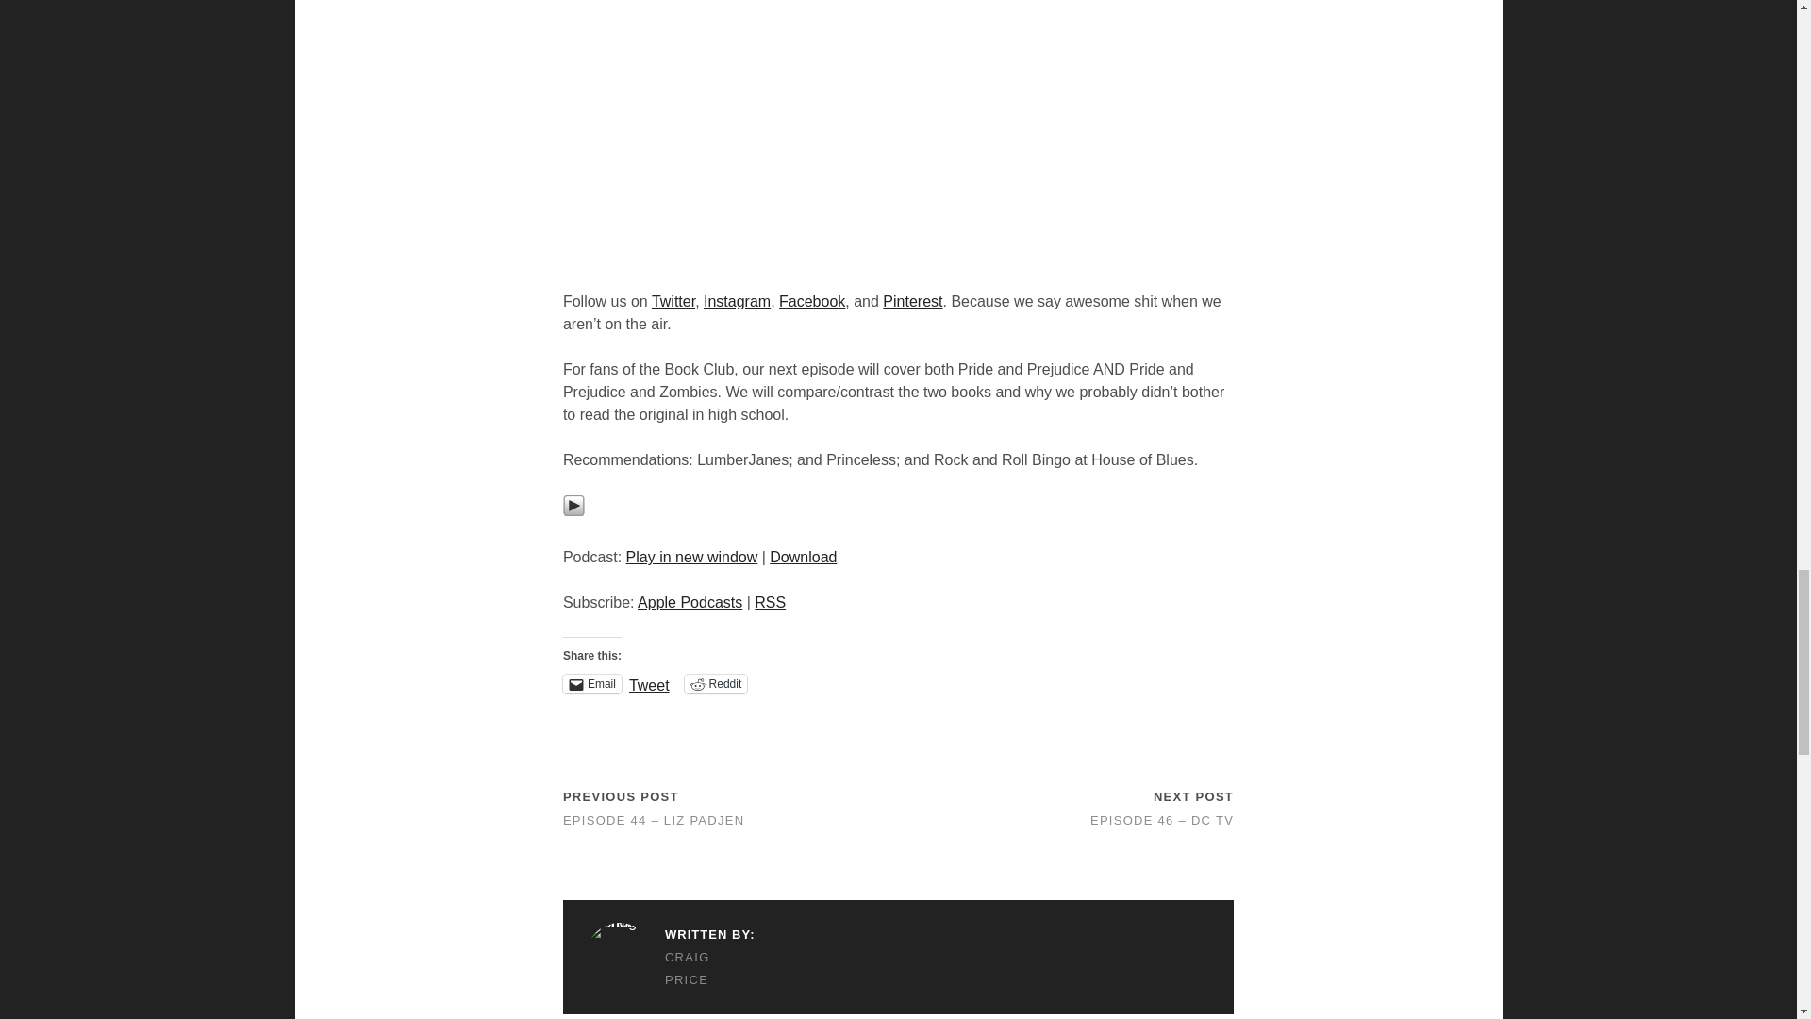  What do you see at coordinates (811, 302) in the screenshot?
I see `Facebook` at bounding box center [811, 302].